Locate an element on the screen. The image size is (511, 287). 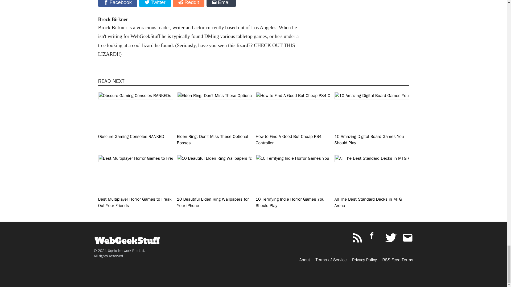
10 Amazing Digital Board Games You Should Play is located at coordinates (372, 119).